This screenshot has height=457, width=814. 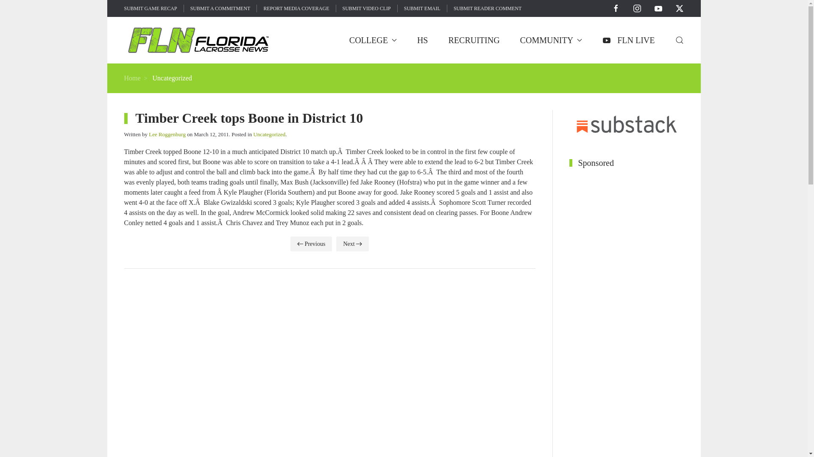 I want to click on SUBMIT READER COMMENT, so click(x=488, y=8).